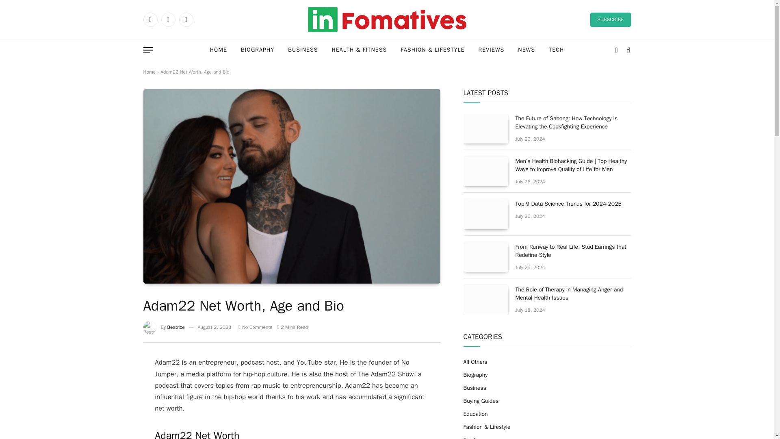 This screenshot has width=780, height=439. What do you see at coordinates (302, 50) in the screenshot?
I see `BUSINESS` at bounding box center [302, 50].